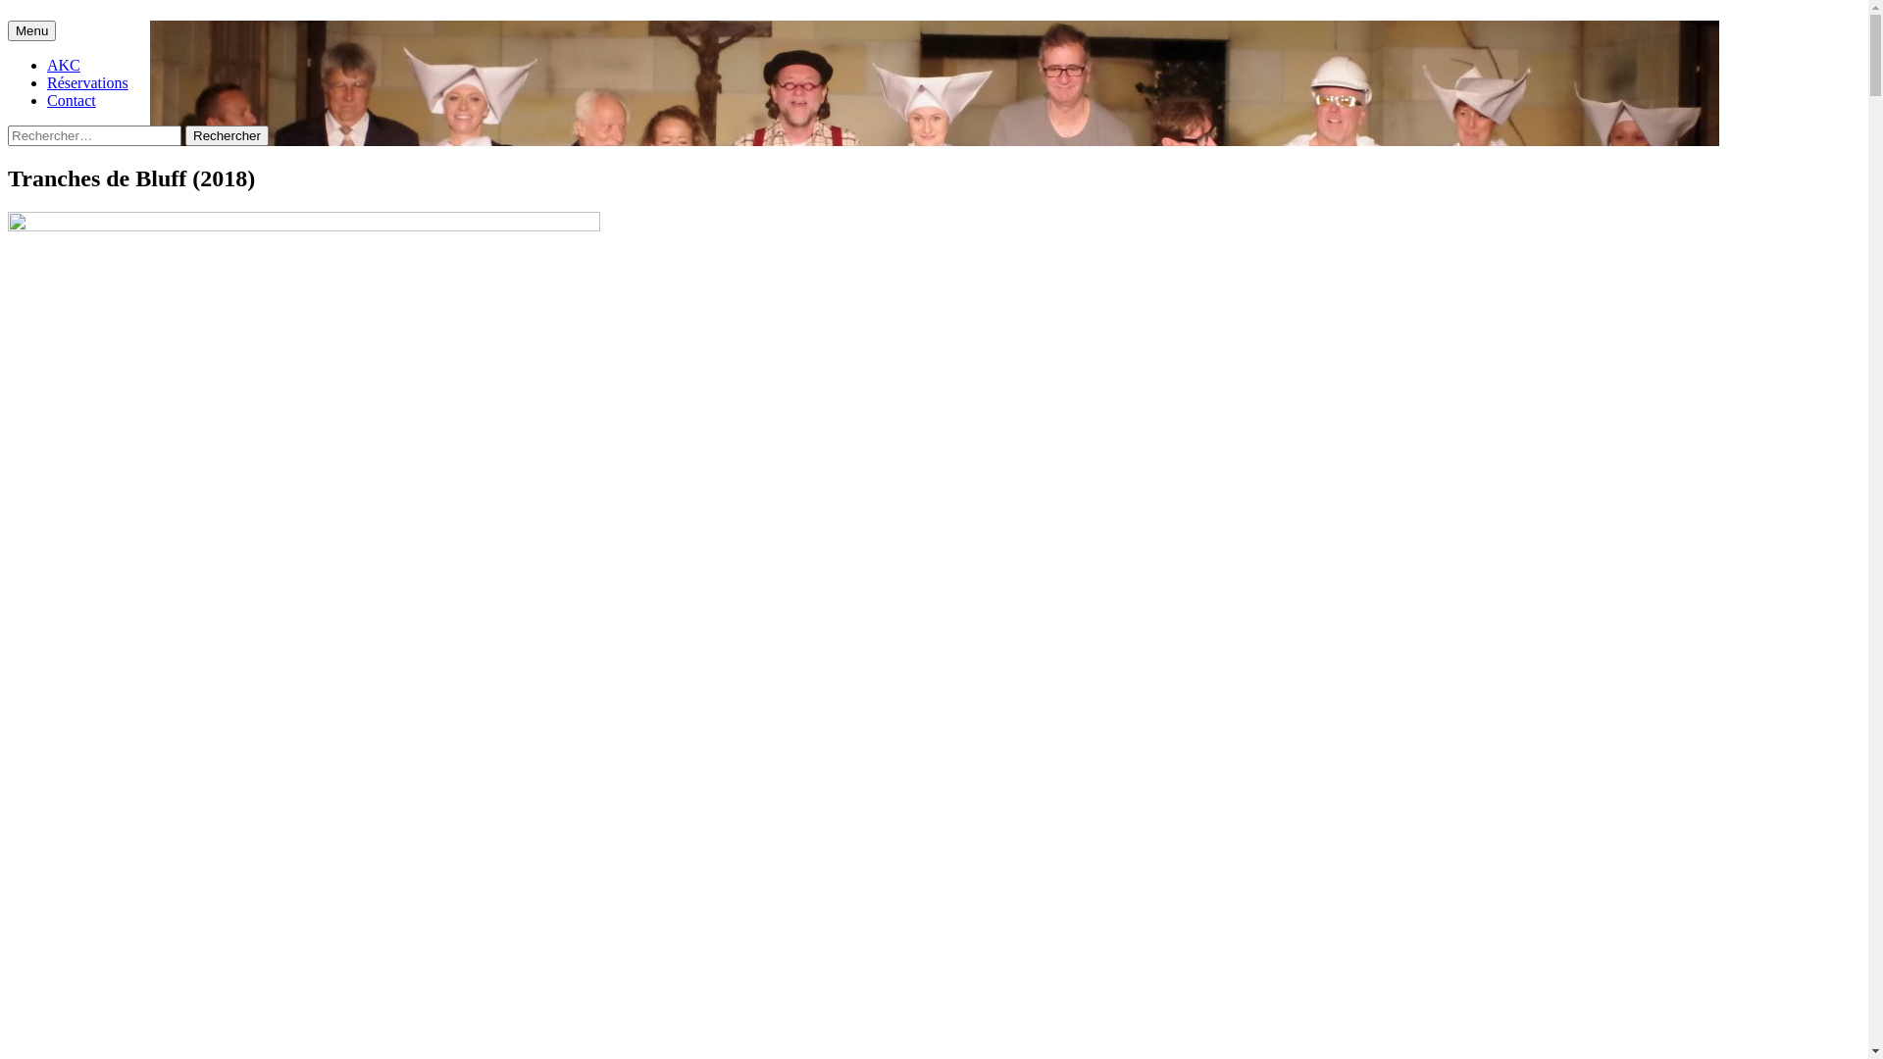 The height and width of the screenshot is (1059, 1883). What do you see at coordinates (64, 65) in the screenshot?
I see `AKC` at bounding box center [64, 65].